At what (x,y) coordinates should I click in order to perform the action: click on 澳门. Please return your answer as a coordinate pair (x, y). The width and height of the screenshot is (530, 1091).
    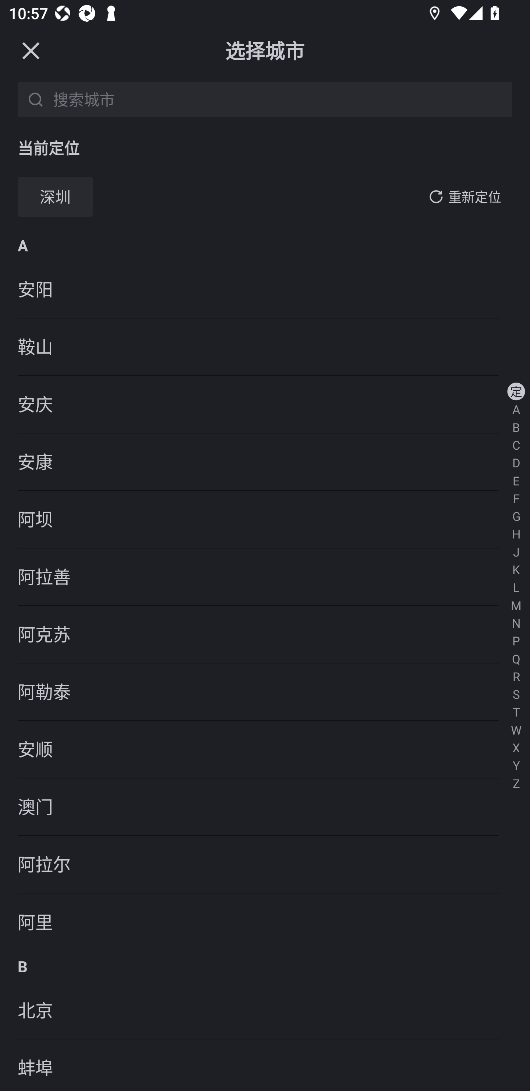
    Looking at the image, I should click on (265, 807).